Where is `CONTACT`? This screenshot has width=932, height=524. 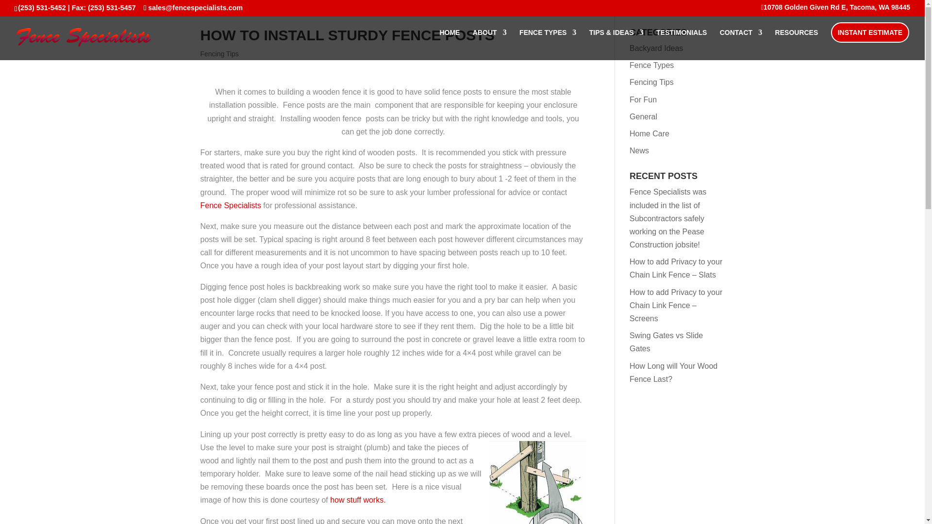
CONTACT is located at coordinates (741, 45).